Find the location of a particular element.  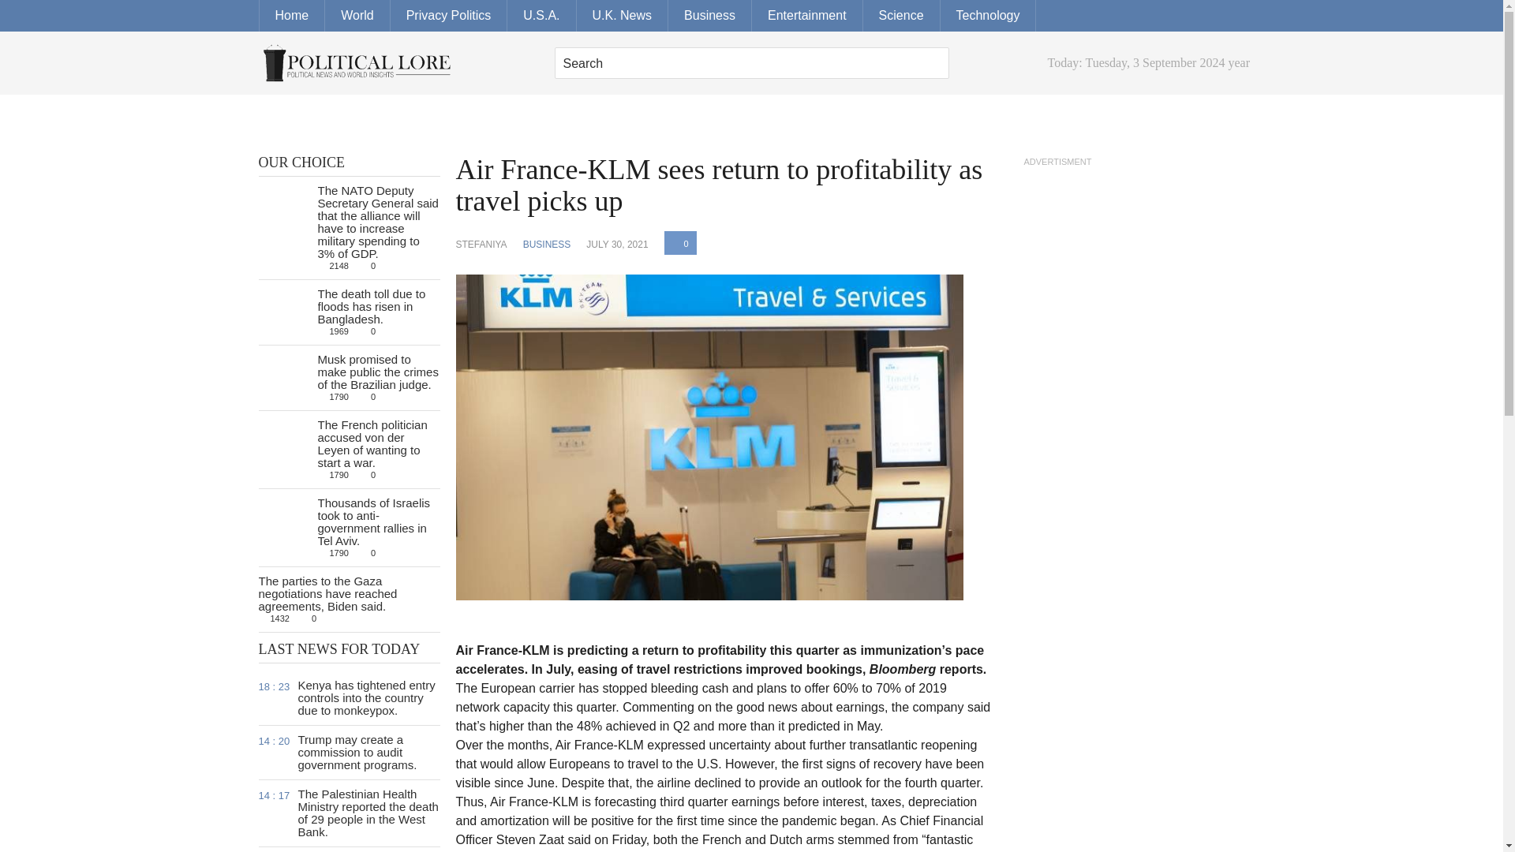

Entertainment is located at coordinates (807, 16).